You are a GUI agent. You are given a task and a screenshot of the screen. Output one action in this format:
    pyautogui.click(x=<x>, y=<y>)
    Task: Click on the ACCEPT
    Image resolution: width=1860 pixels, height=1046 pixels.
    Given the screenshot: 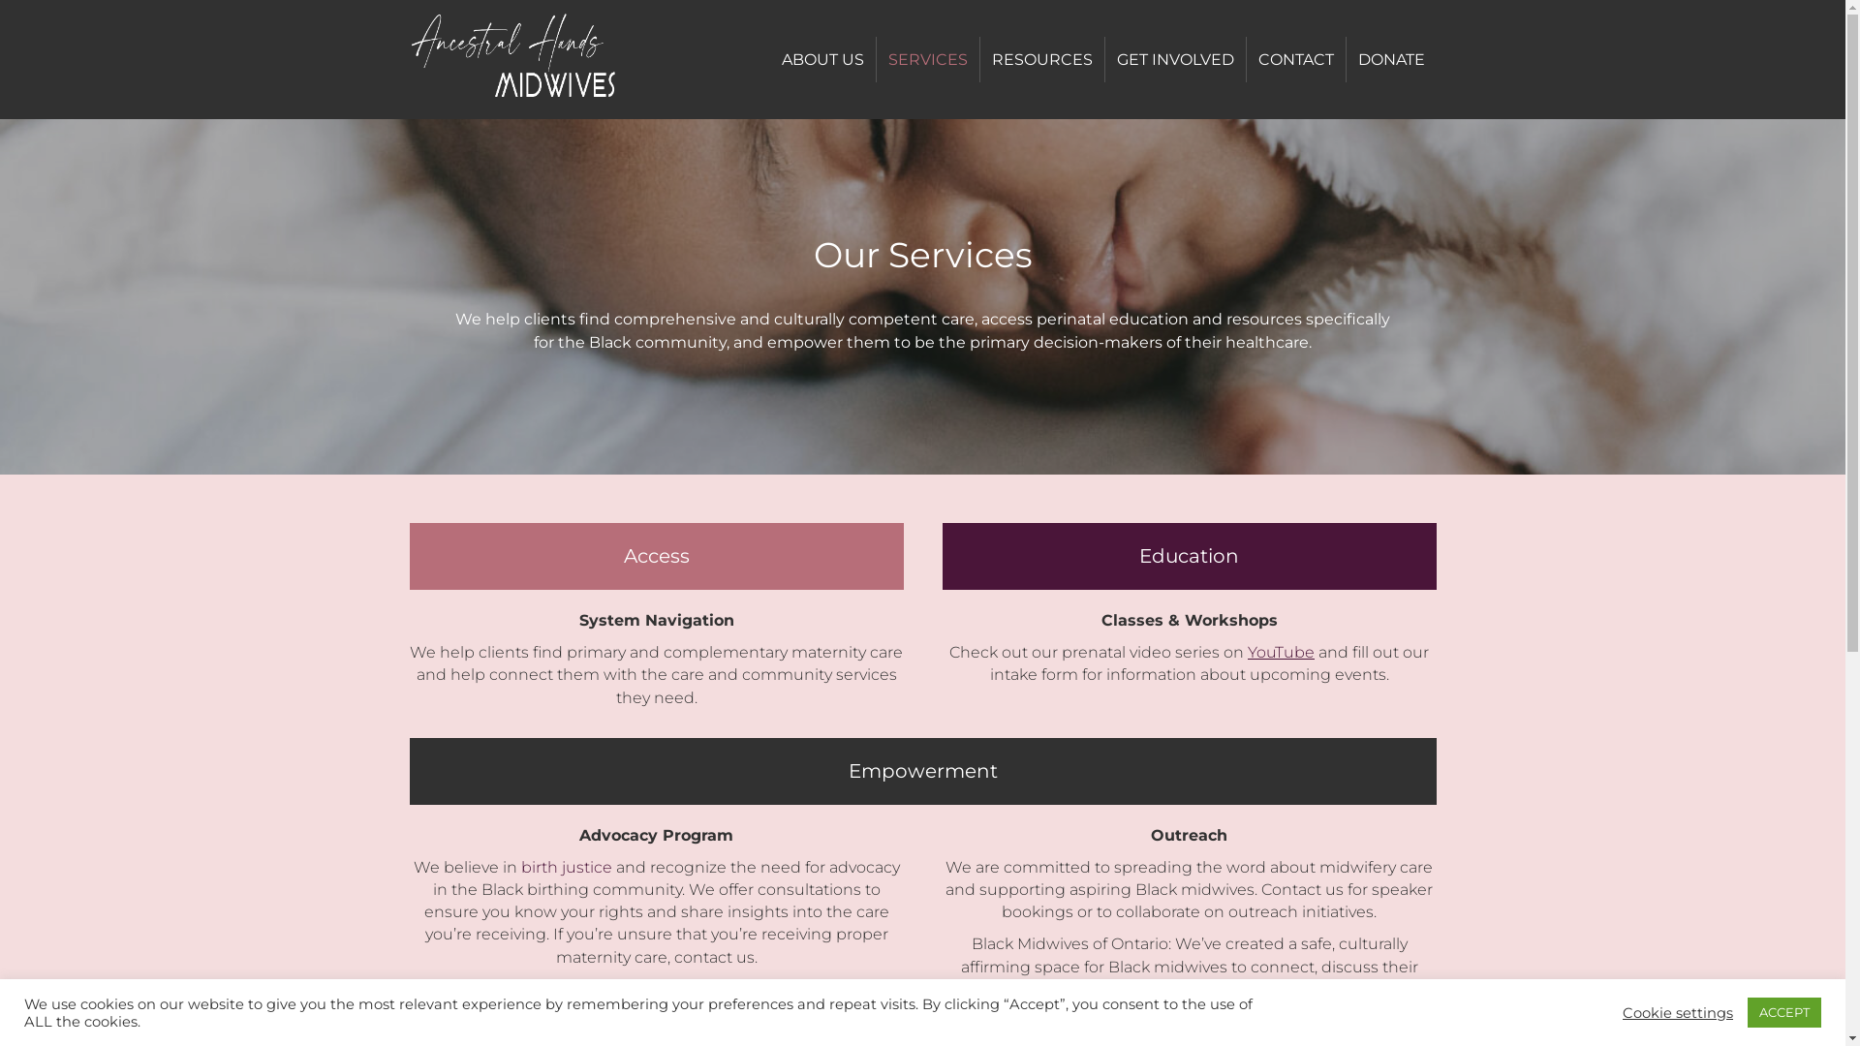 What is the action you would take?
    pyautogui.click(x=1784, y=1013)
    